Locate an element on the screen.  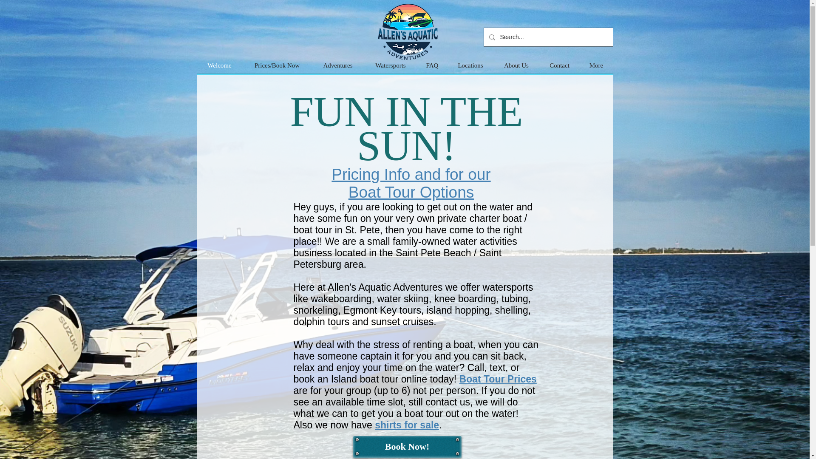
Boat Tour Prices is located at coordinates (498, 379).